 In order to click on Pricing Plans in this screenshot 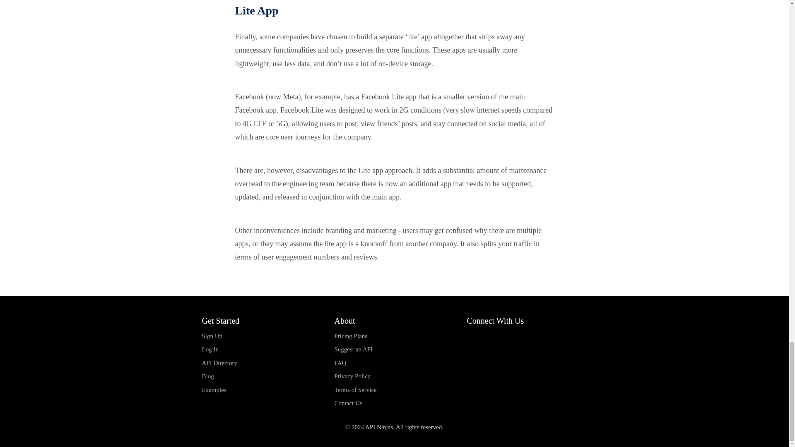, I will do `click(394, 336)`.